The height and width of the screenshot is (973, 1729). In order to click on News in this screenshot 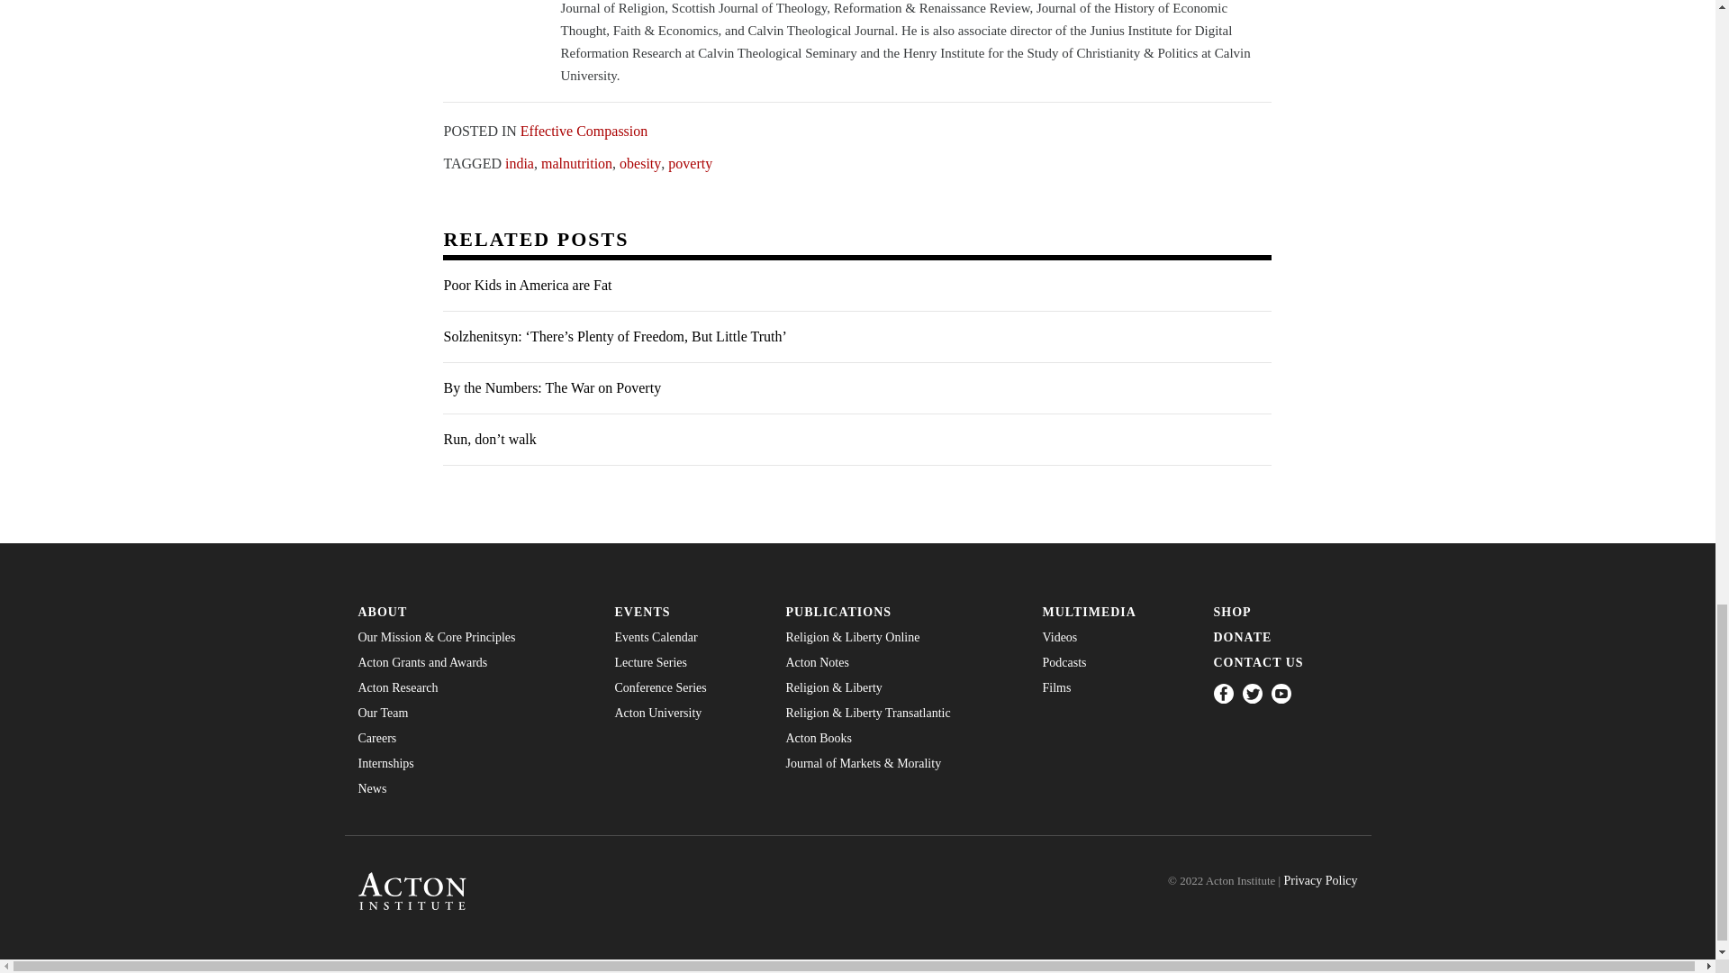, I will do `click(472, 789)`.